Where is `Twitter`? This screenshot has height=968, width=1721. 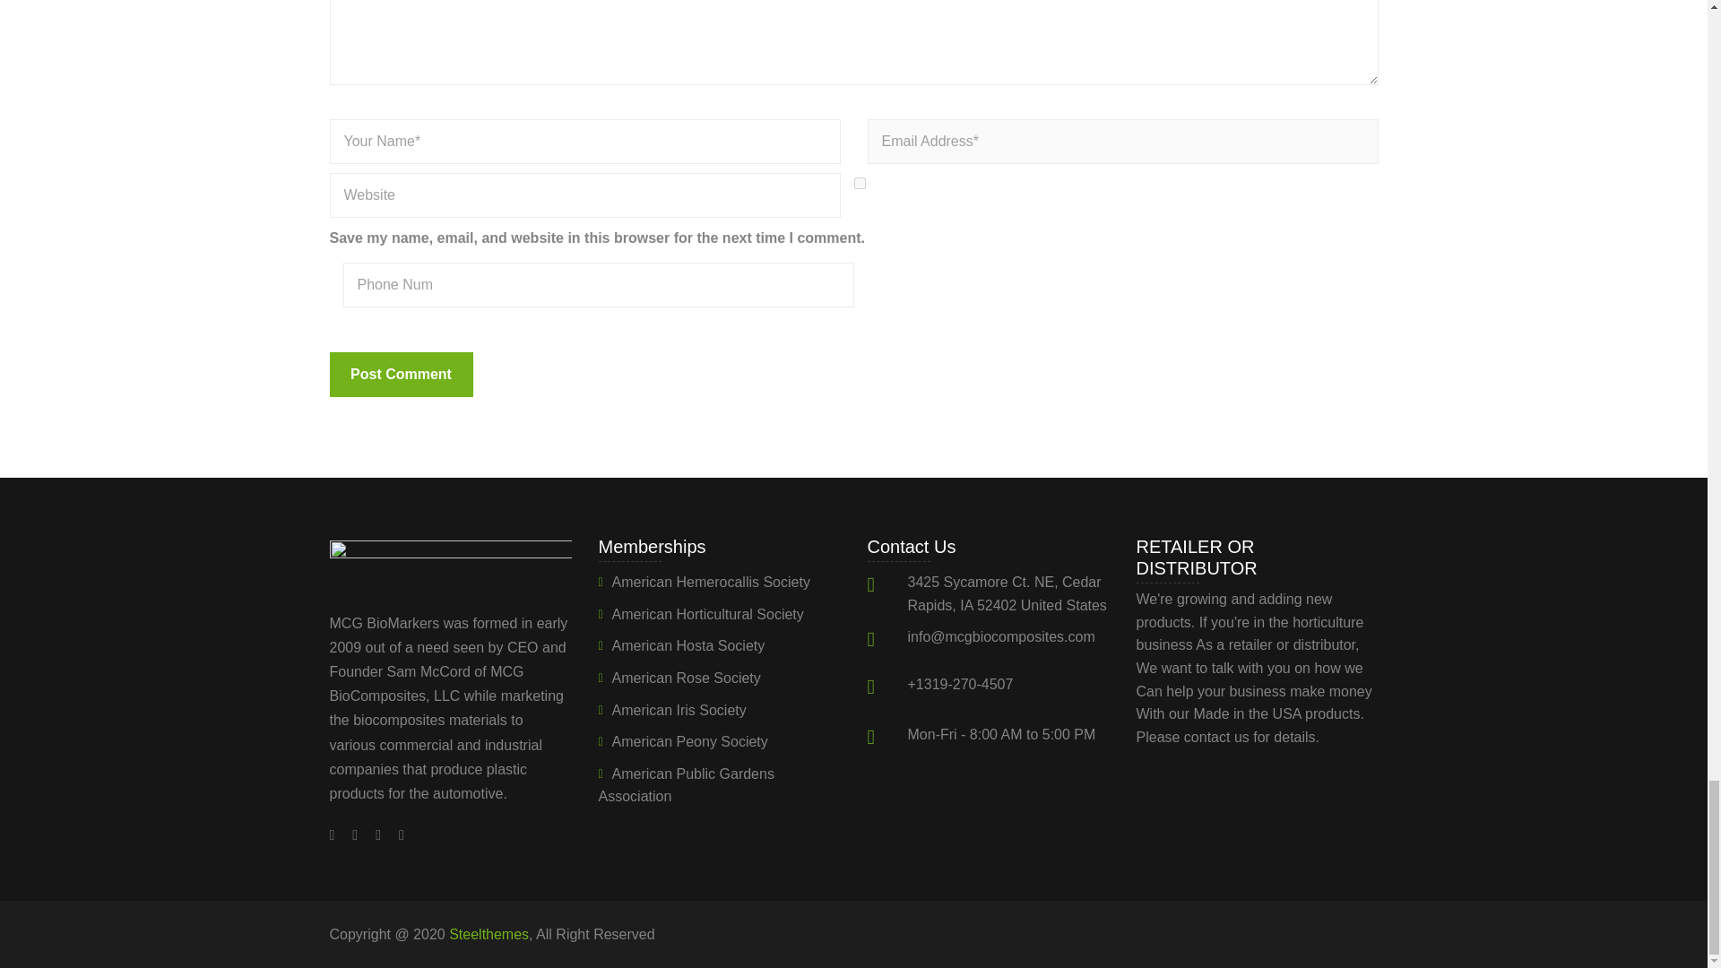 Twitter is located at coordinates (354, 834).